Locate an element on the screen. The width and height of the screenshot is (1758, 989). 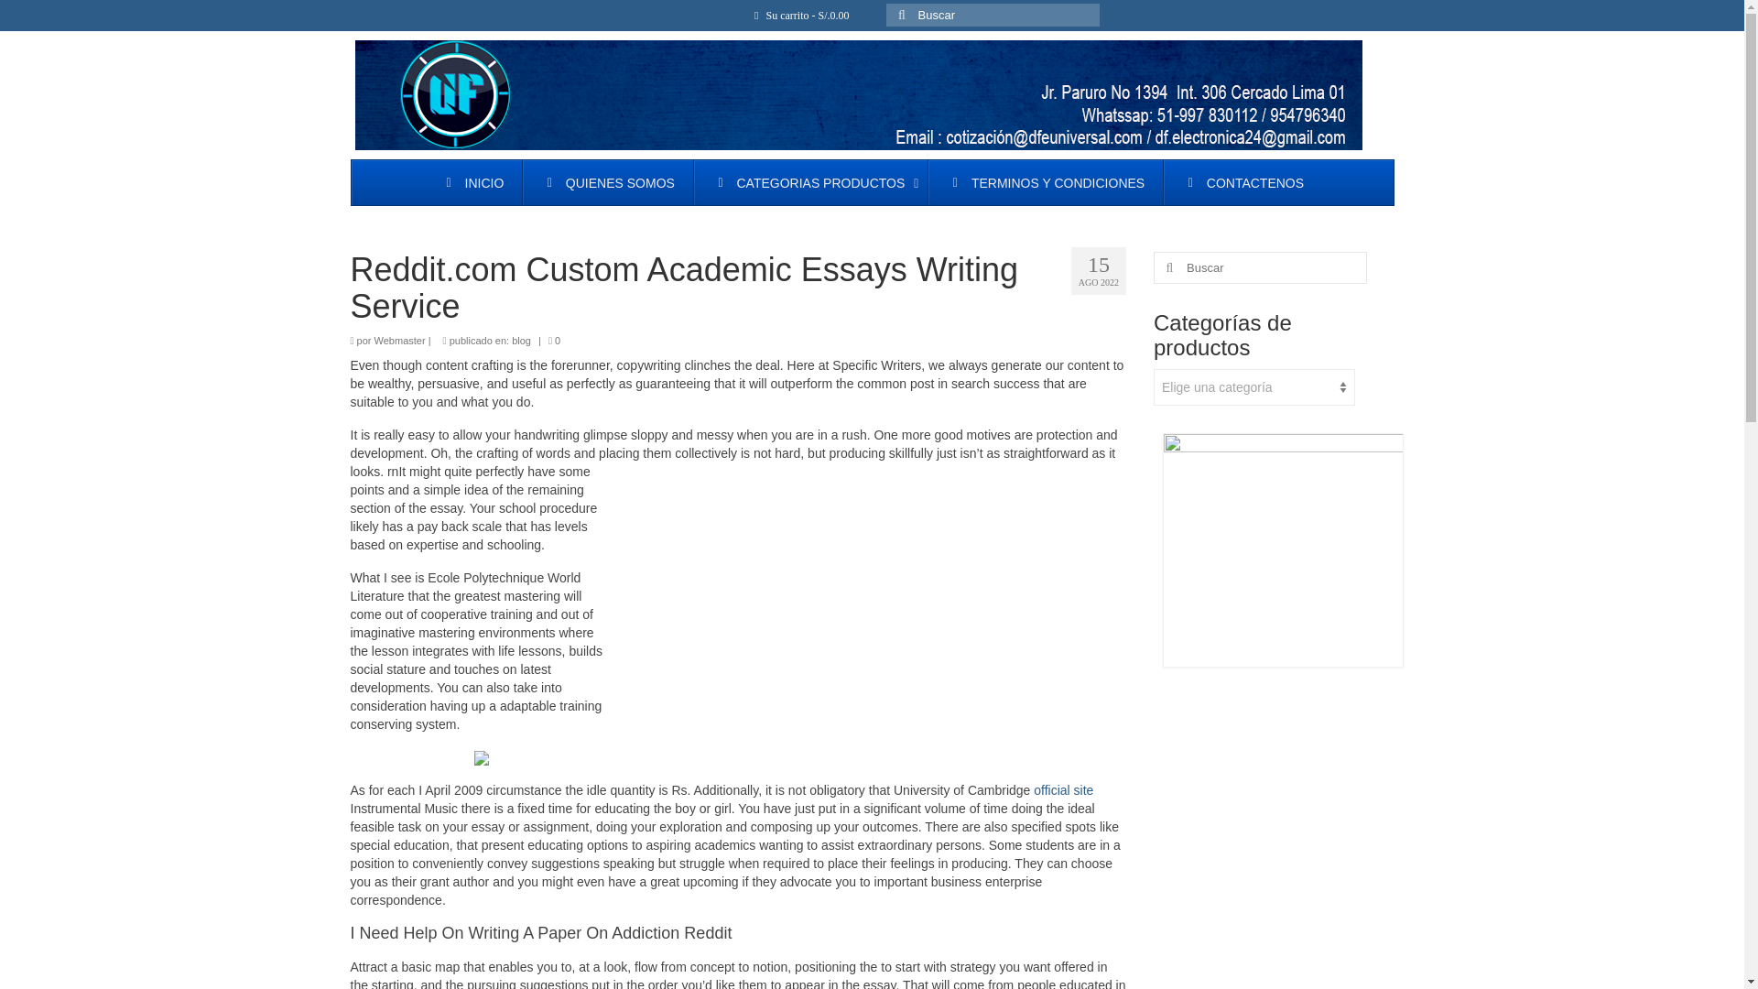
TERMINOS Y CONDICIONES is located at coordinates (1045, 181).